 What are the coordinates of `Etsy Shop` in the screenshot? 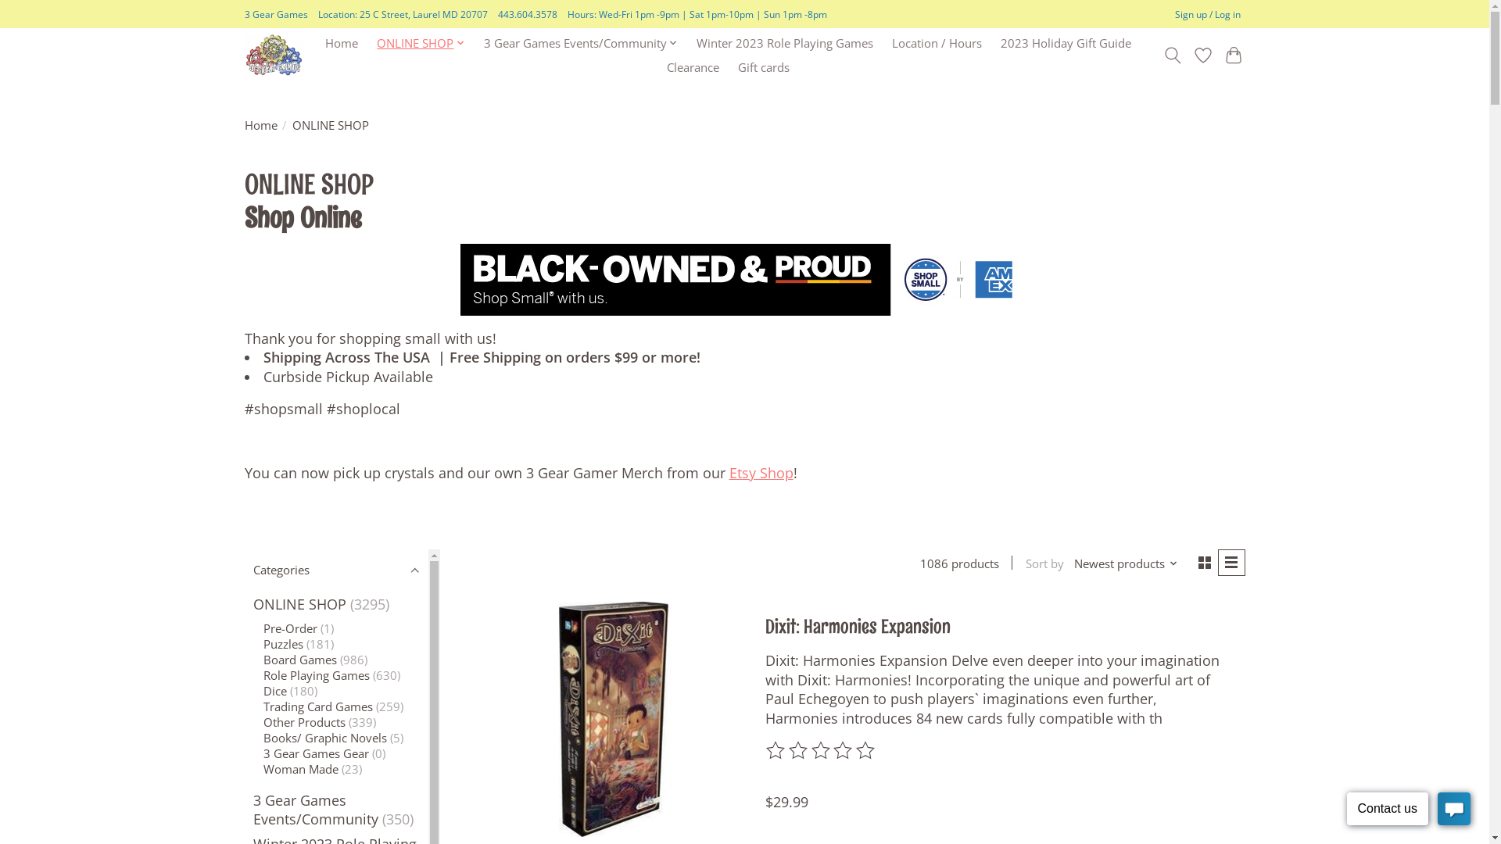 It's located at (760, 473).